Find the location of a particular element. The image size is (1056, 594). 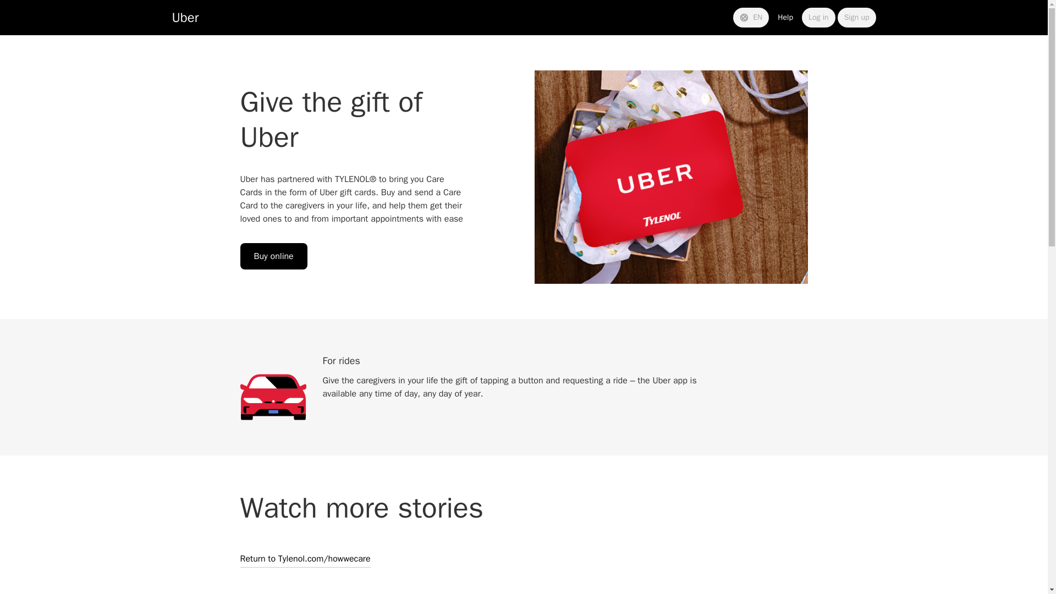

EN is located at coordinates (750, 18).